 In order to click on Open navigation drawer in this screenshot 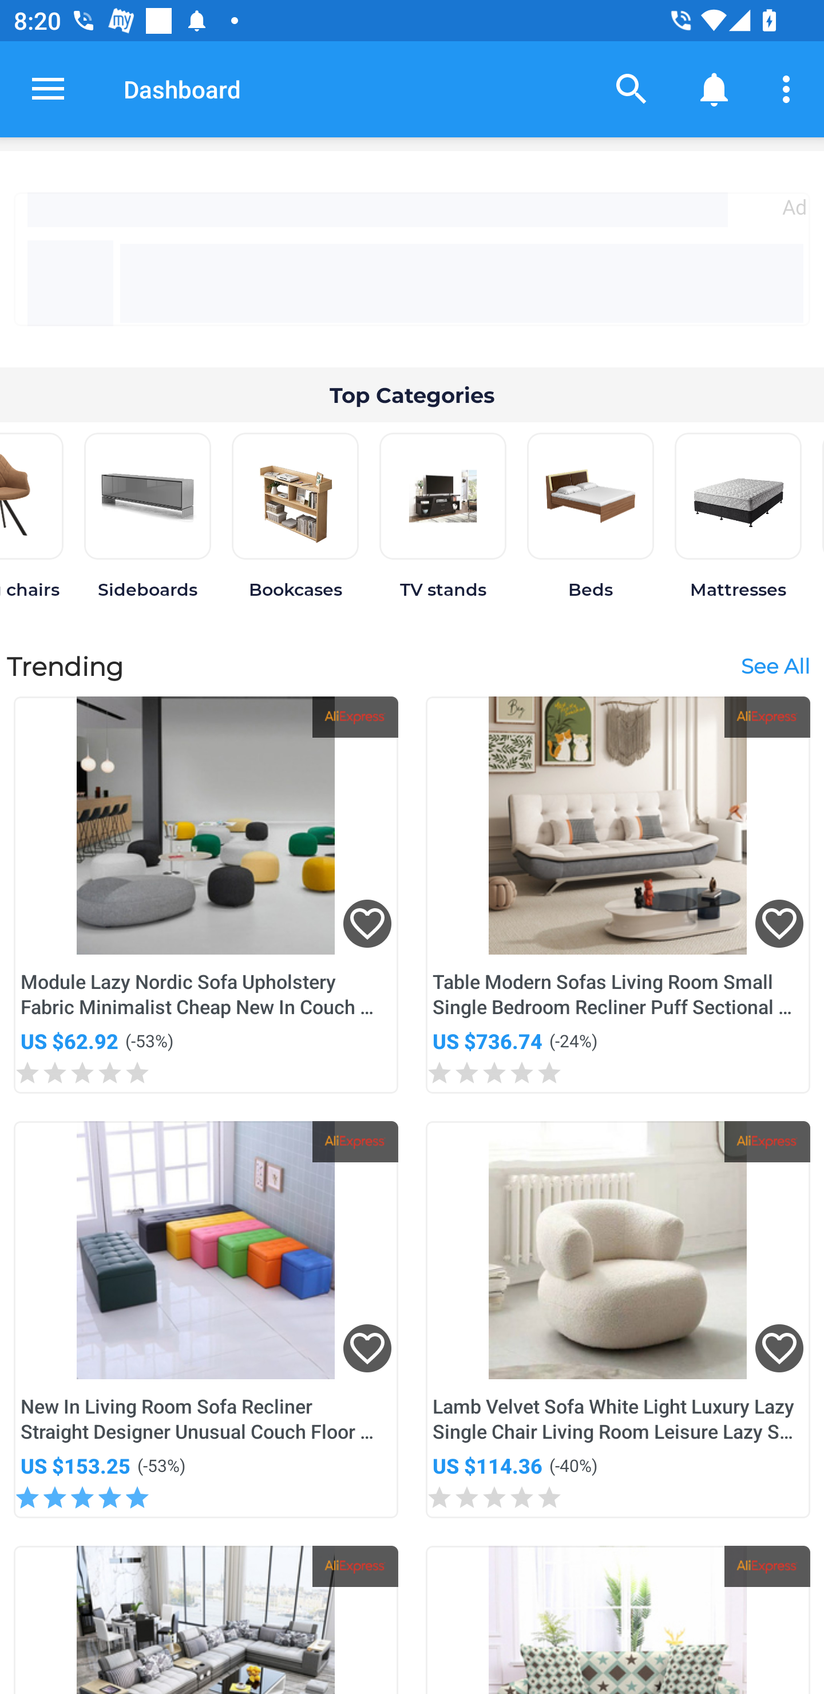, I will do `click(48, 89)`.